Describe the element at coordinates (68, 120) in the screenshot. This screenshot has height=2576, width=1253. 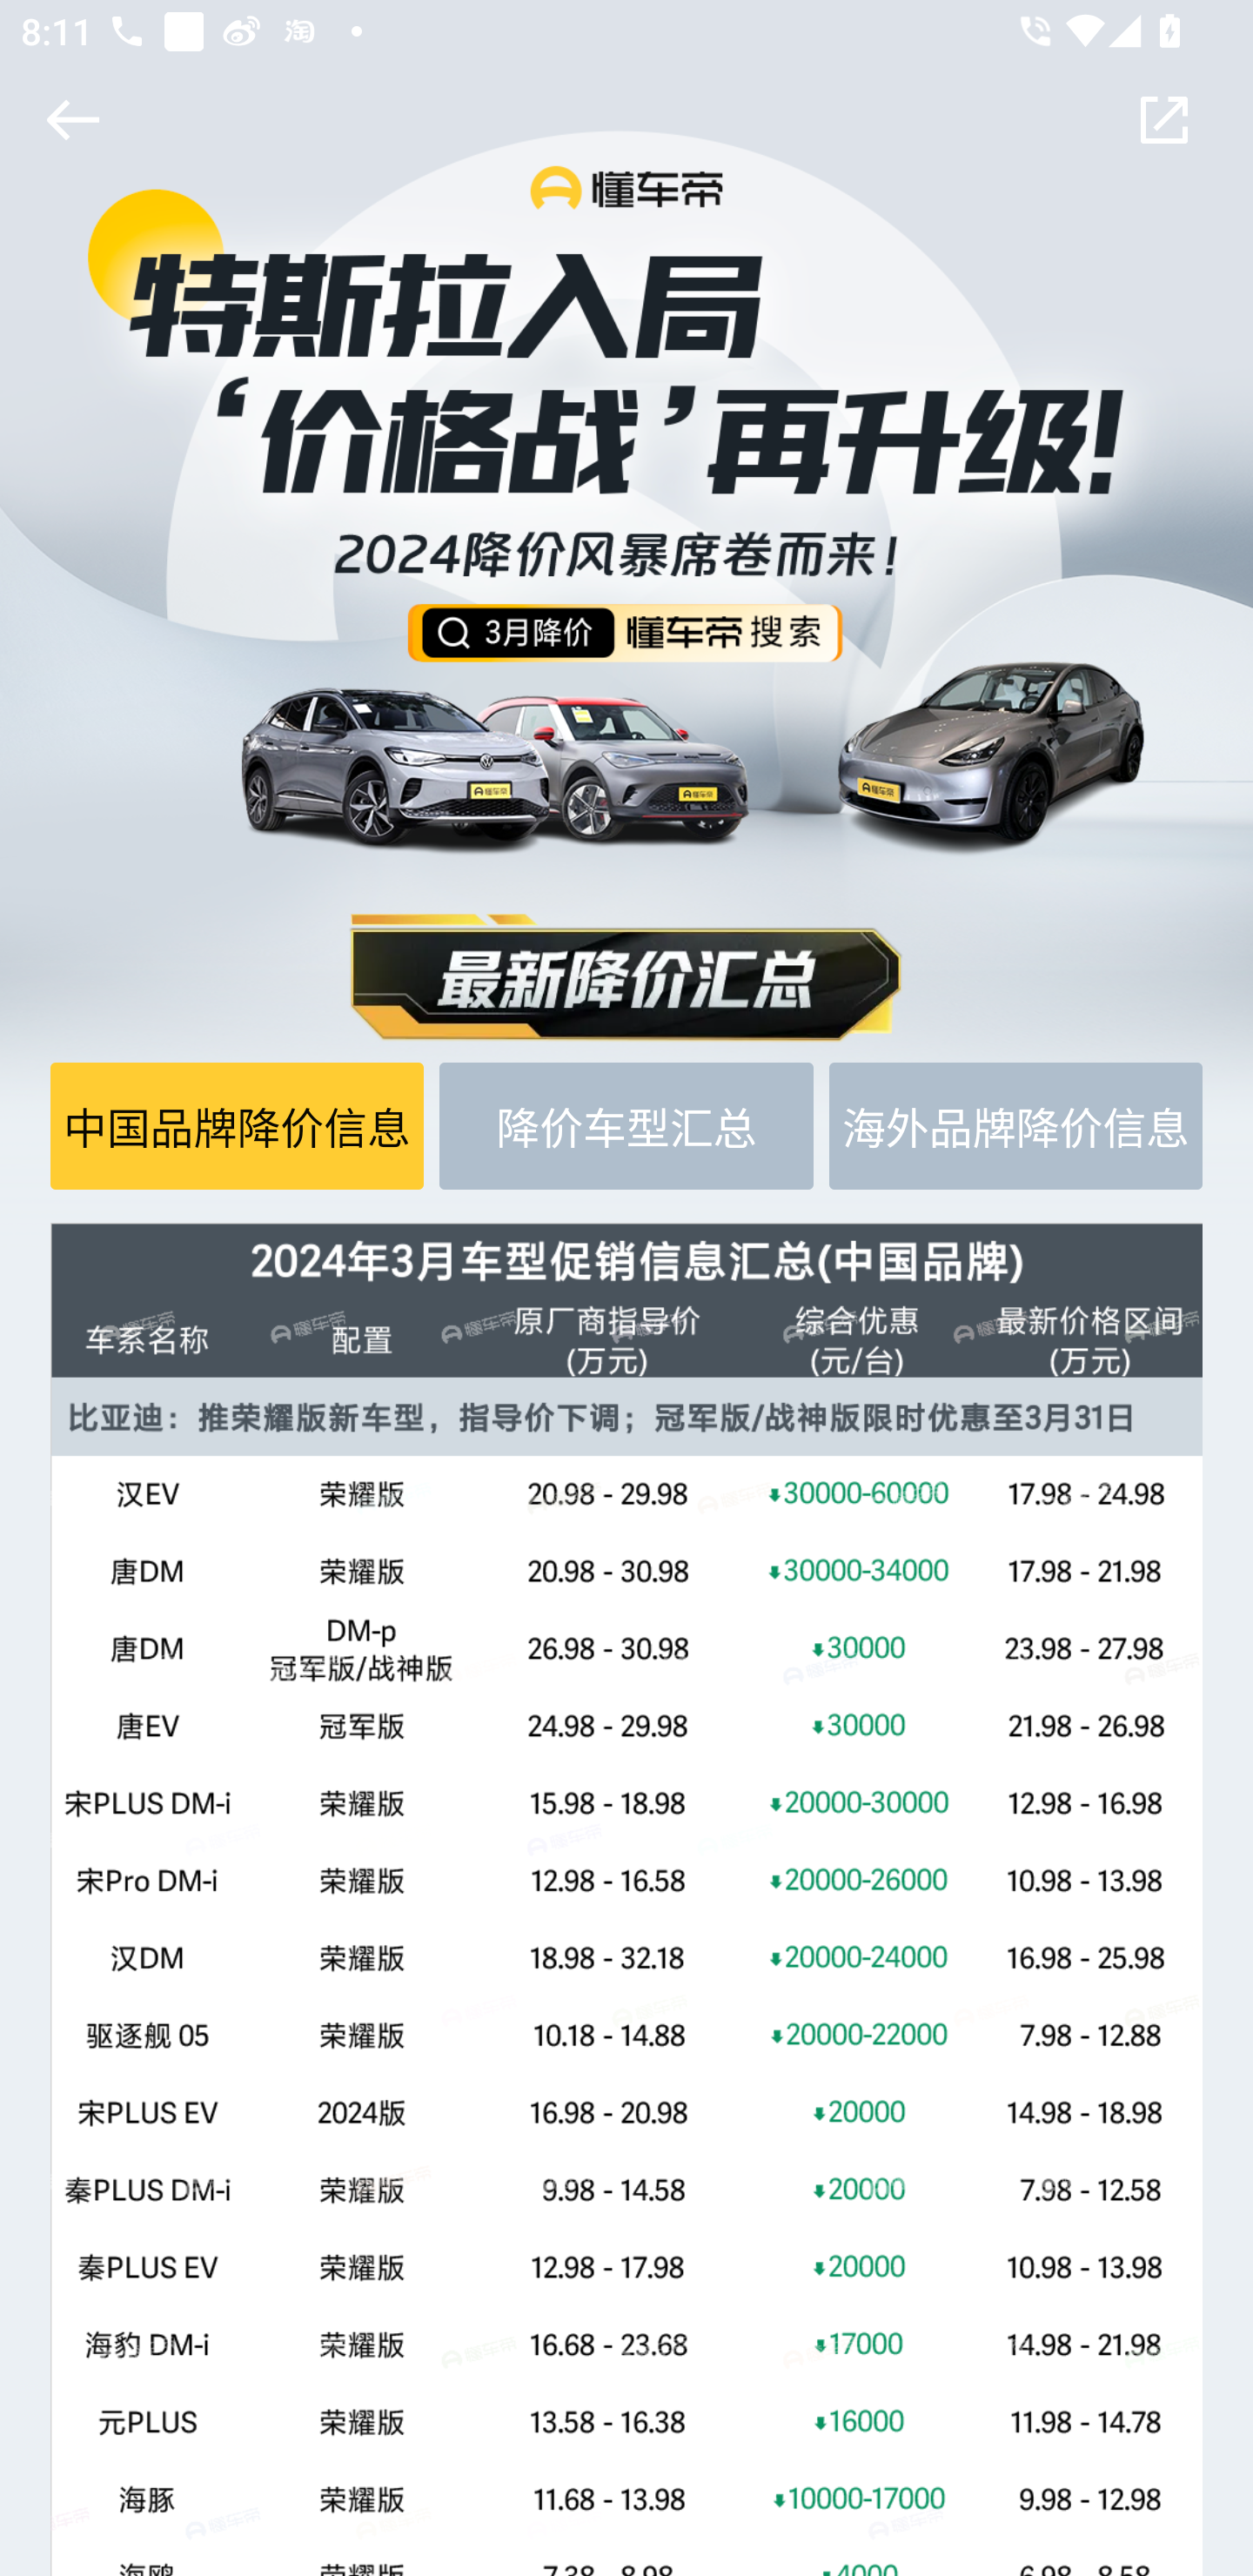
I see `` at that location.